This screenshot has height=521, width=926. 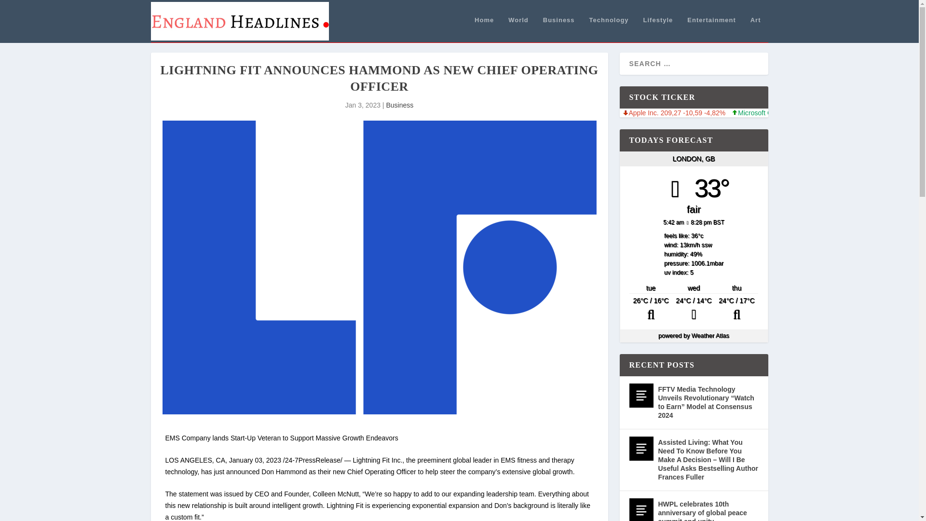 What do you see at coordinates (711, 29) in the screenshot?
I see `Entertainment` at bounding box center [711, 29].